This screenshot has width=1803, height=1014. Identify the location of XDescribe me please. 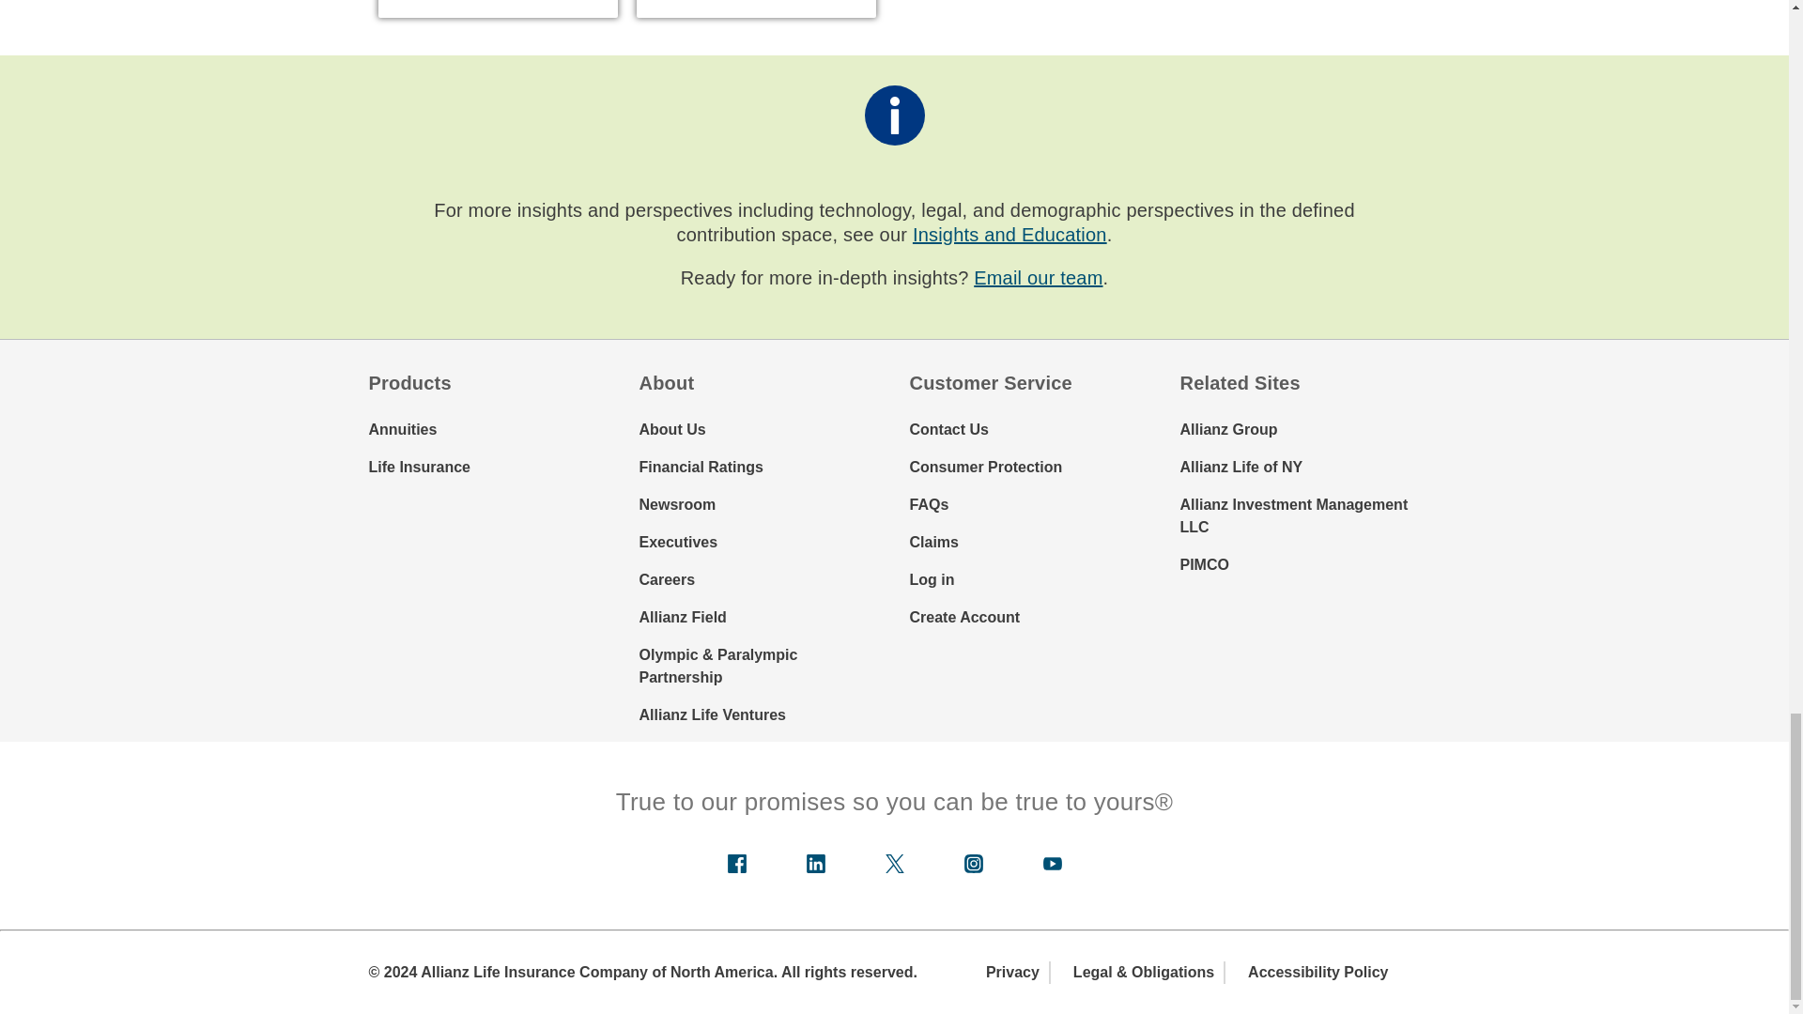
(894, 864).